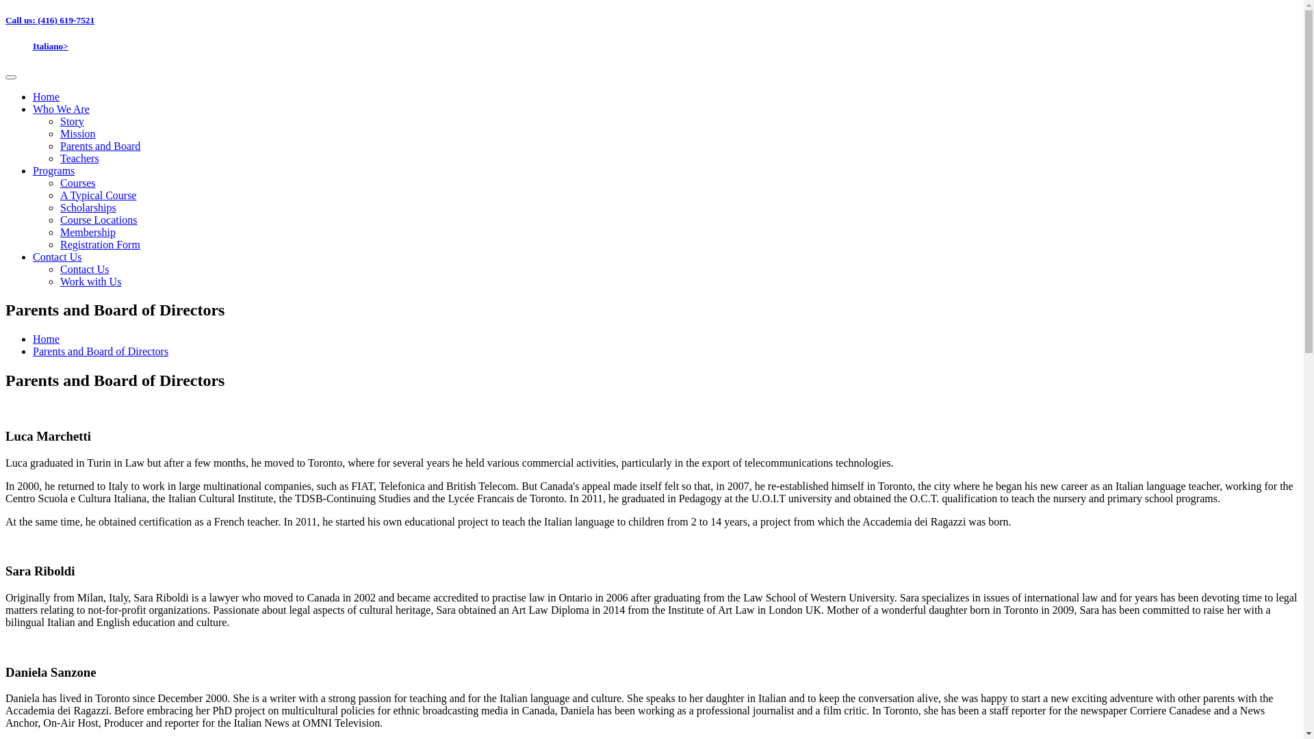 The width and height of the screenshot is (1314, 739). Describe the element at coordinates (99, 196) in the screenshot. I see `A Typical Course` at that location.